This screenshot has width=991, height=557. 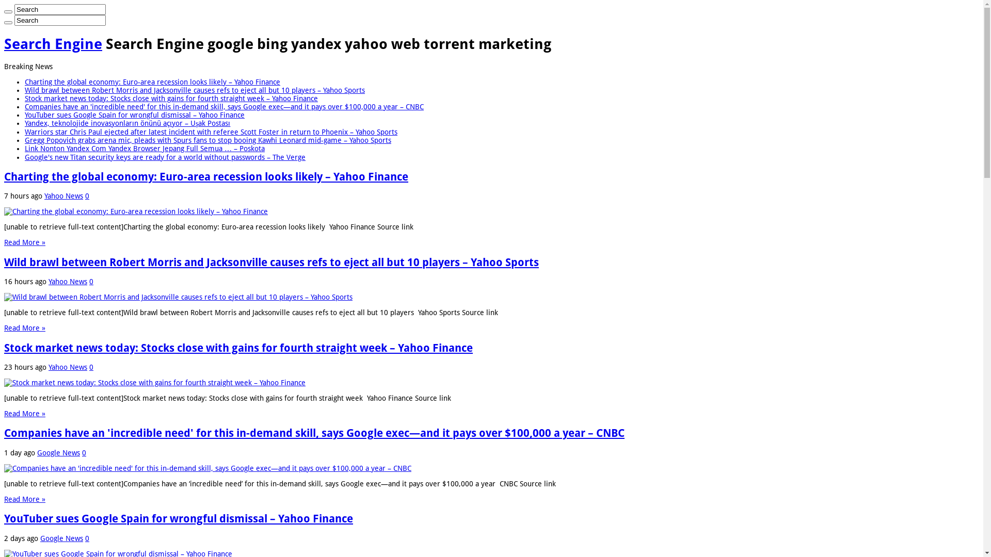 What do you see at coordinates (8, 12) in the screenshot?
I see `Search` at bounding box center [8, 12].